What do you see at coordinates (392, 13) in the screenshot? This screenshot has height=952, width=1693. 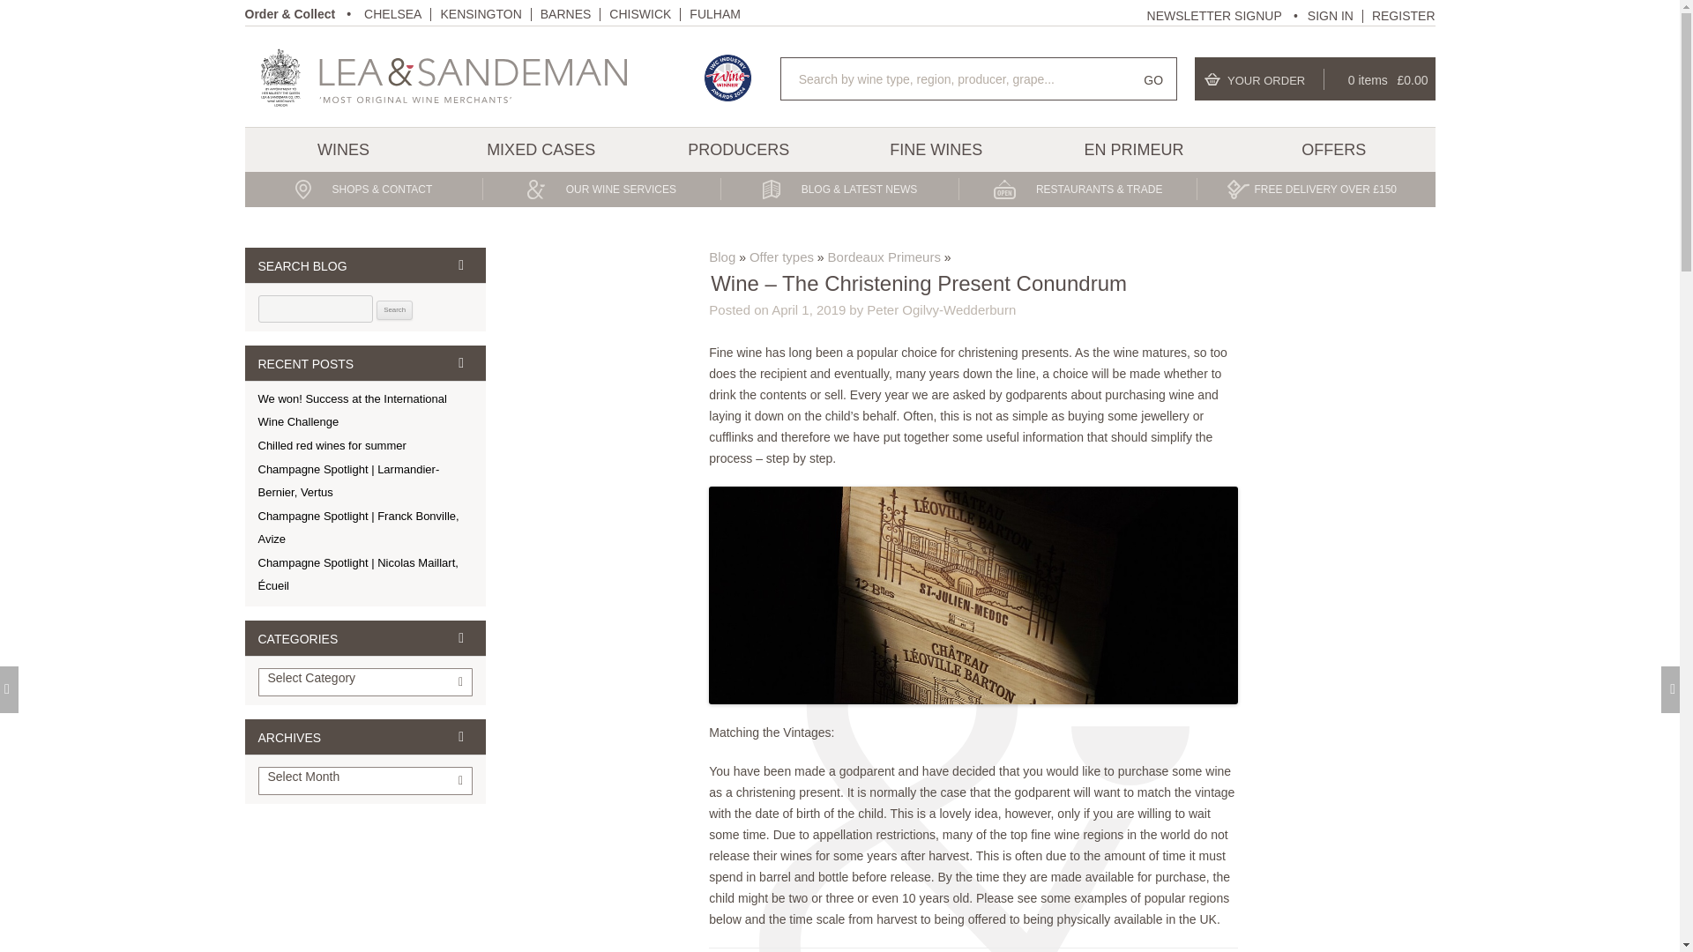 I see `CHELSEA` at bounding box center [392, 13].